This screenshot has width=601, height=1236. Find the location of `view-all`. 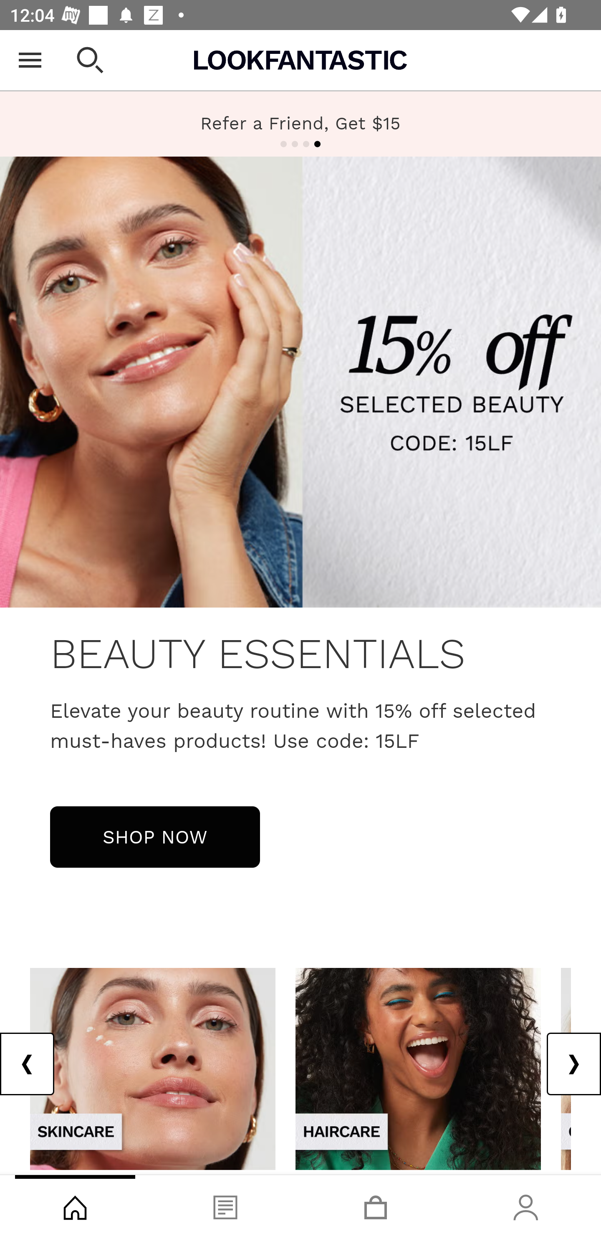

view-all is located at coordinates (153, 1068).